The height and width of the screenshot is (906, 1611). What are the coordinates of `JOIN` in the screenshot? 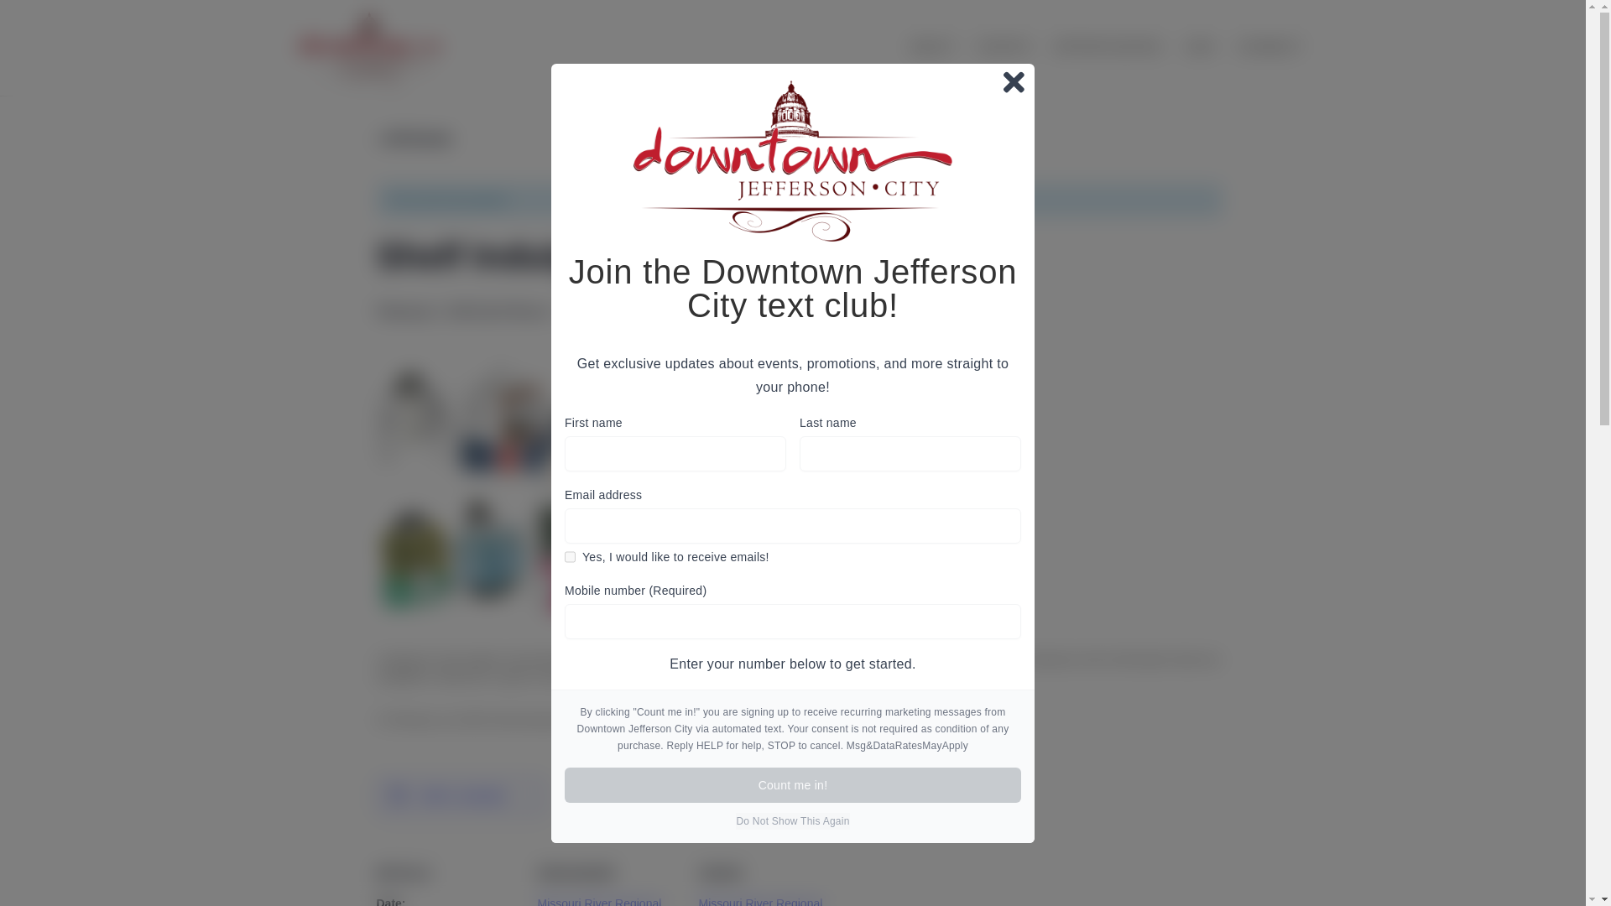 It's located at (1199, 69).